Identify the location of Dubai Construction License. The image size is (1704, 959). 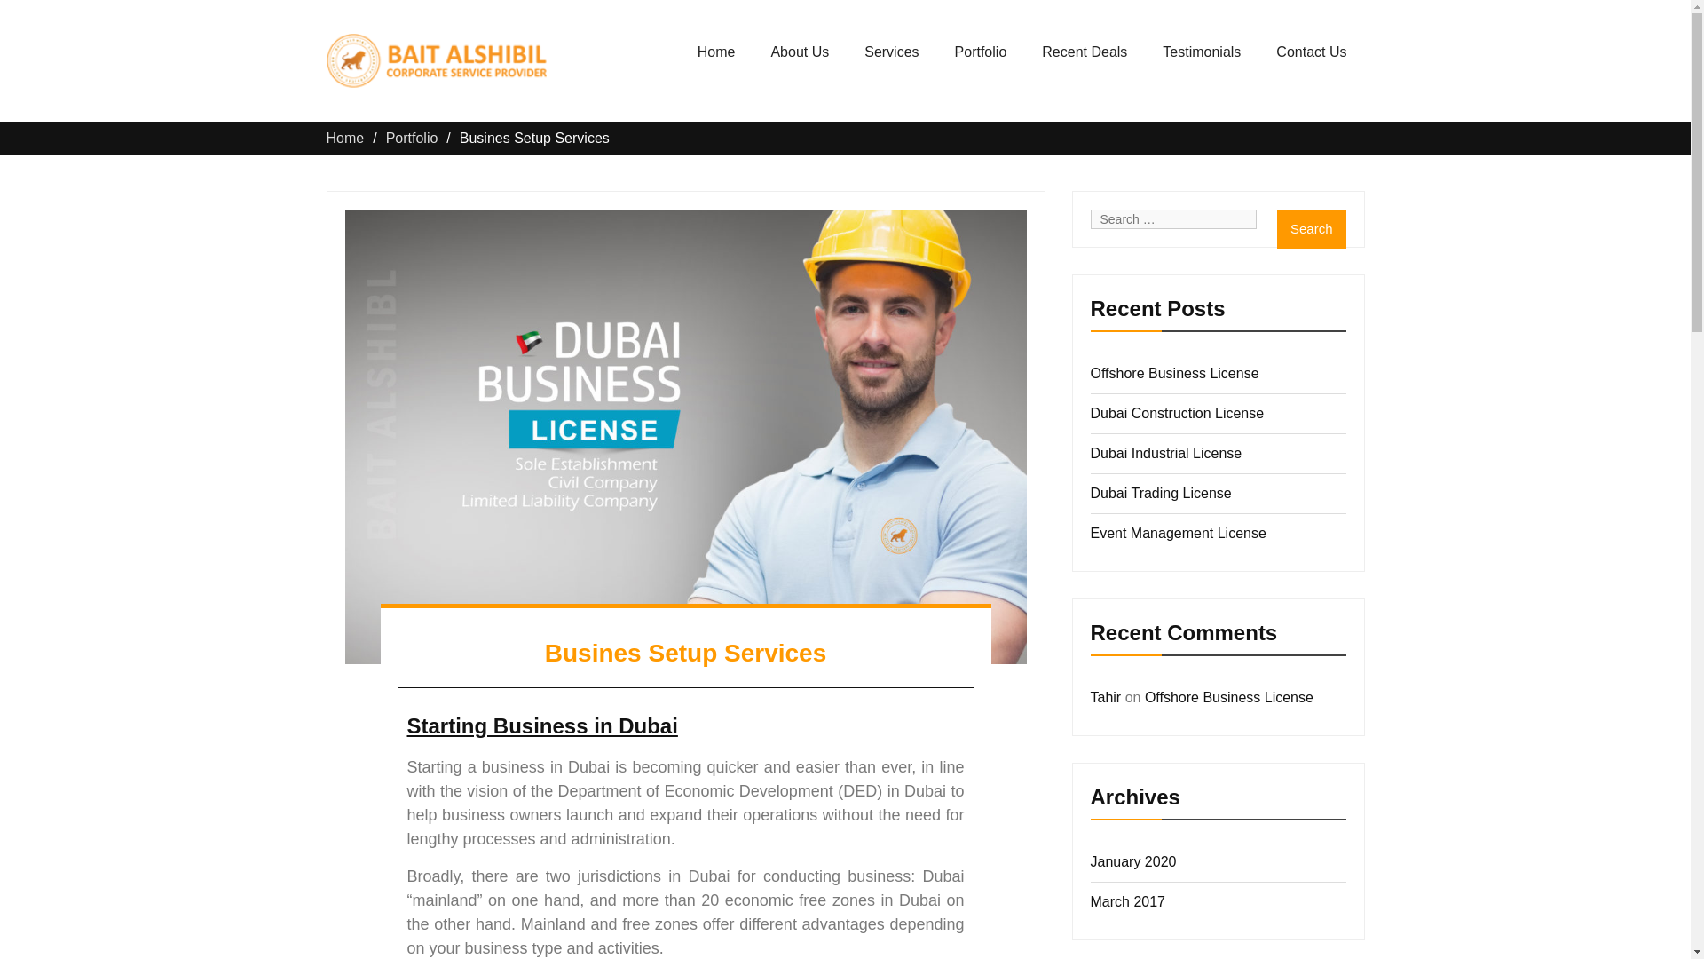
(1177, 413).